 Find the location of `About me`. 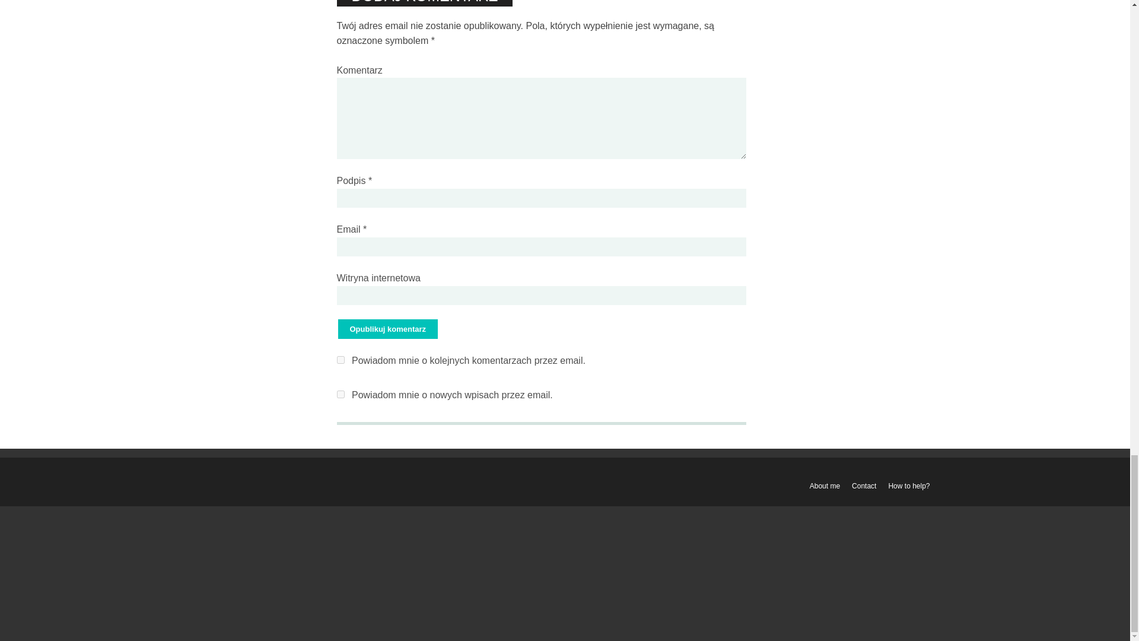

About me is located at coordinates (825, 486).